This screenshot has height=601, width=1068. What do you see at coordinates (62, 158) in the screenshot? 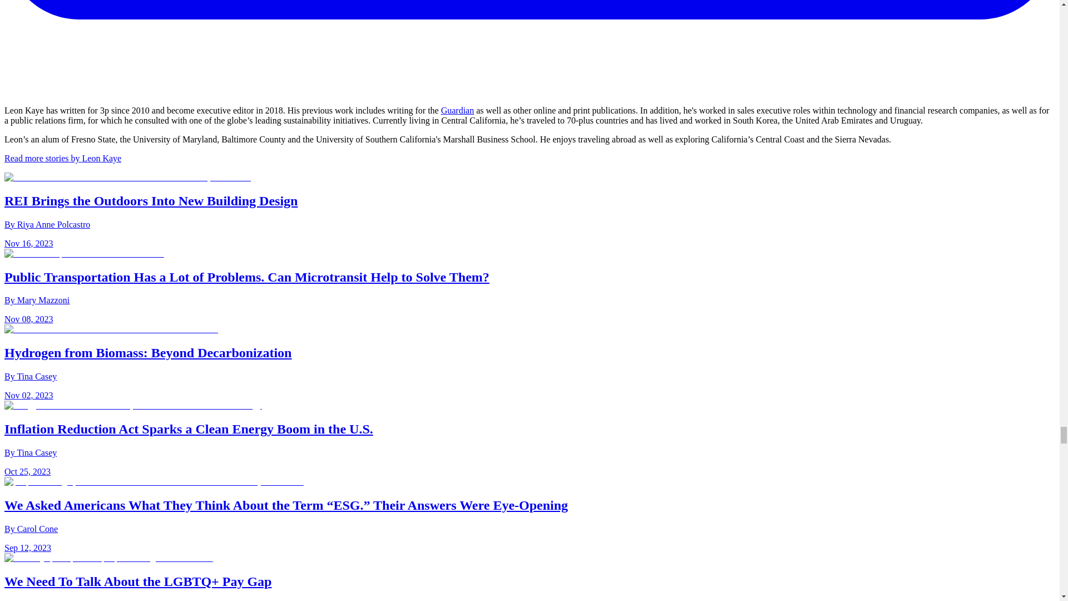
I see `Read more stories by Leon Kaye` at bounding box center [62, 158].